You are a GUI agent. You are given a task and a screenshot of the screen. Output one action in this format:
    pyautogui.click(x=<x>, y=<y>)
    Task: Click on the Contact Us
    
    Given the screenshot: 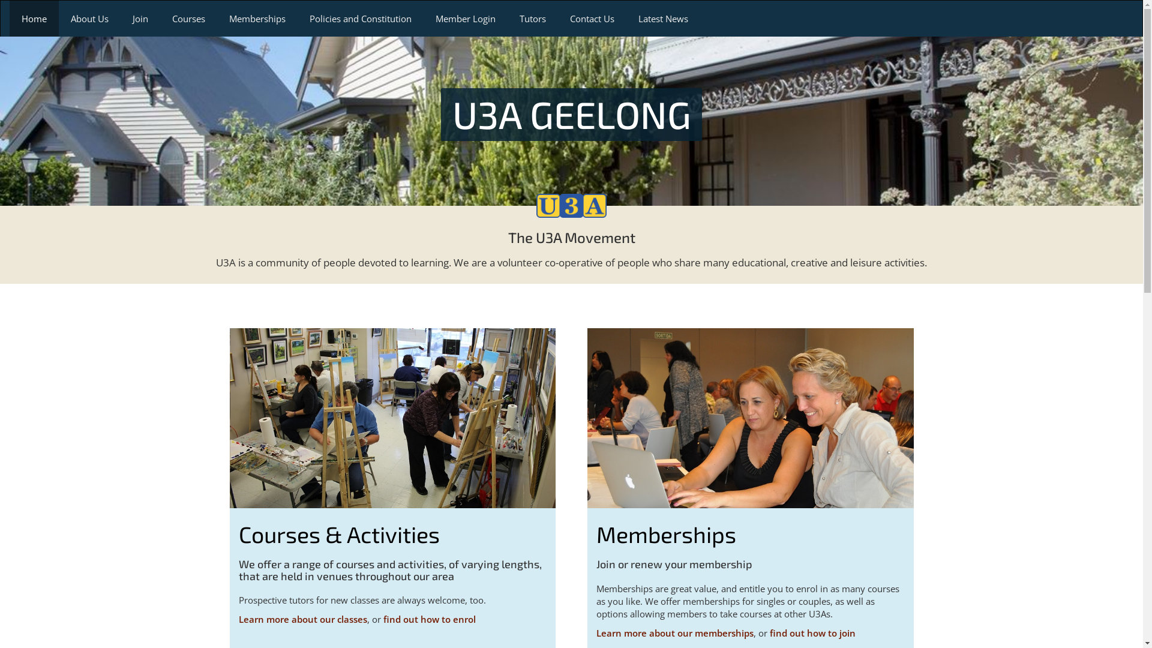 What is the action you would take?
    pyautogui.click(x=592, y=19)
    